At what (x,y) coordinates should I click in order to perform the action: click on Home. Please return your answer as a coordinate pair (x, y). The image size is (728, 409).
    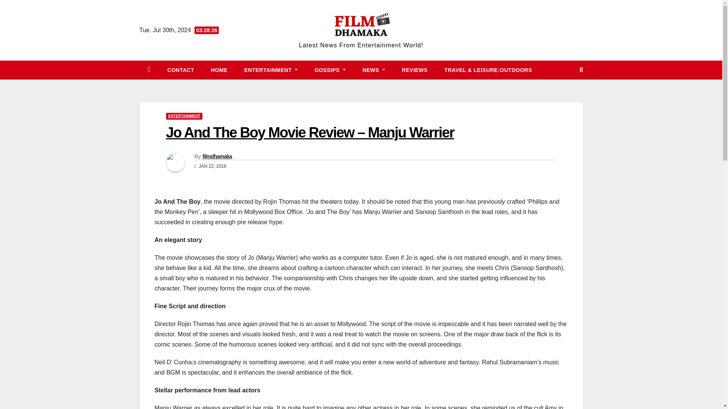
    Looking at the image, I should click on (219, 70).